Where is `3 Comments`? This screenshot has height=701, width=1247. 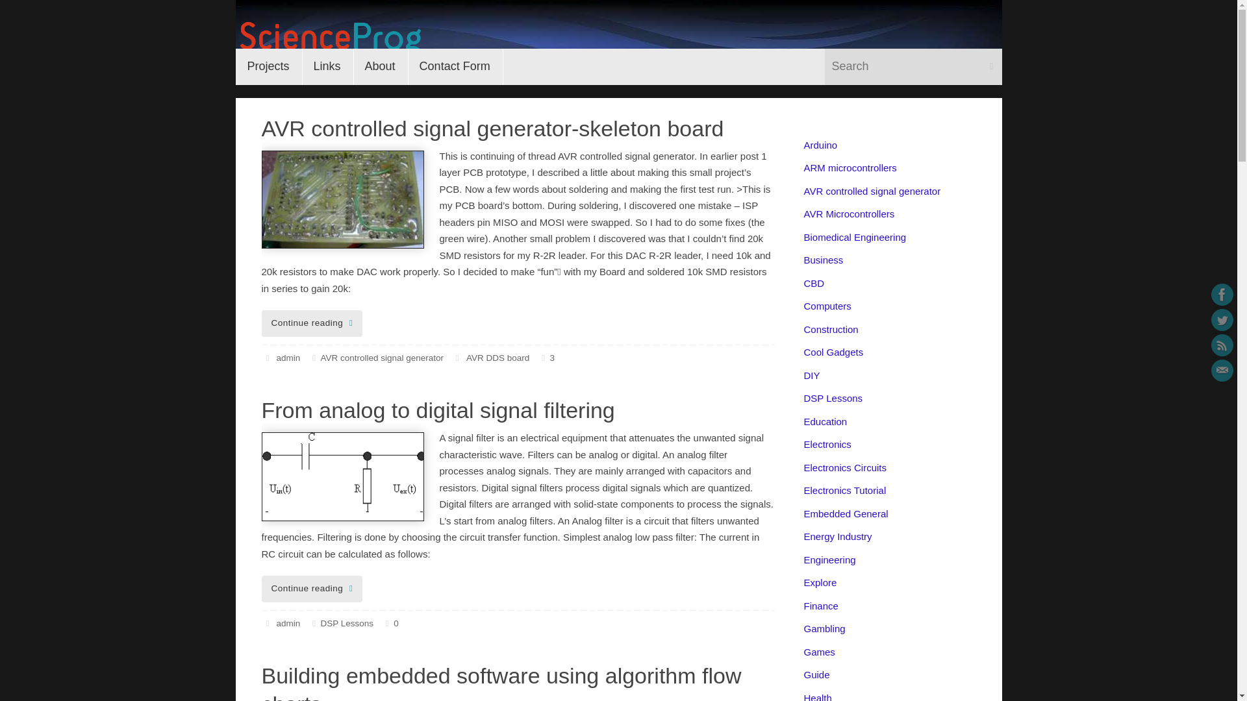
3 Comments is located at coordinates (543, 358).